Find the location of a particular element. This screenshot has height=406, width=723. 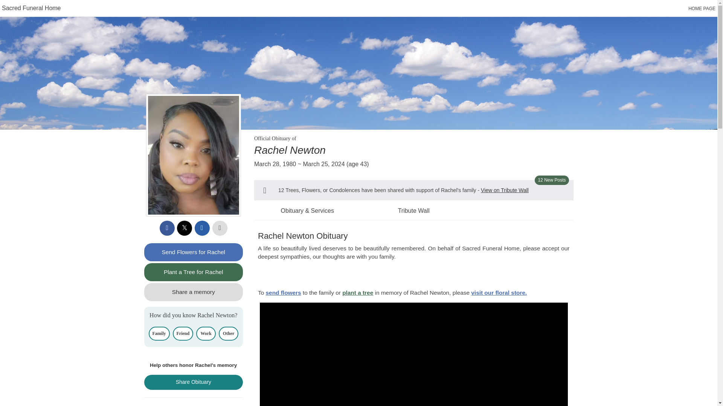

View on Tribute Wall is located at coordinates (505, 190).